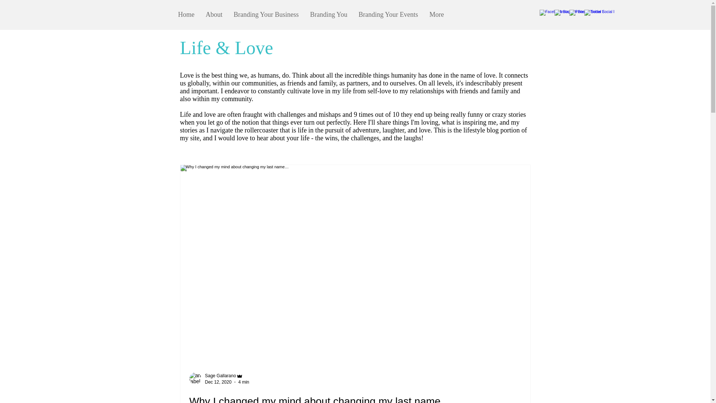 This screenshot has width=716, height=403. Describe the element at coordinates (244, 382) in the screenshot. I see `4 min` at that location.